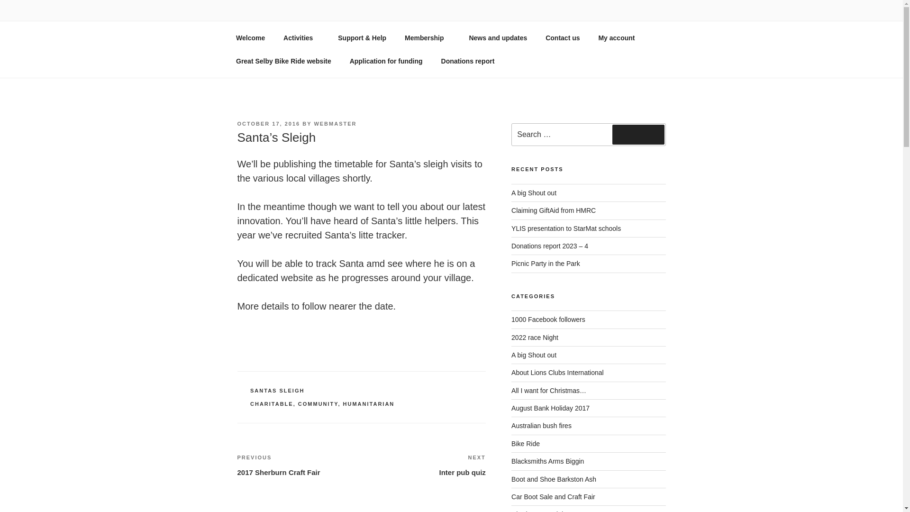 Image resolution: width=910 pixels, height=512 pixels. Describe the element at coordinates (638, 135) in the screenshot. I see `Search` at that location.